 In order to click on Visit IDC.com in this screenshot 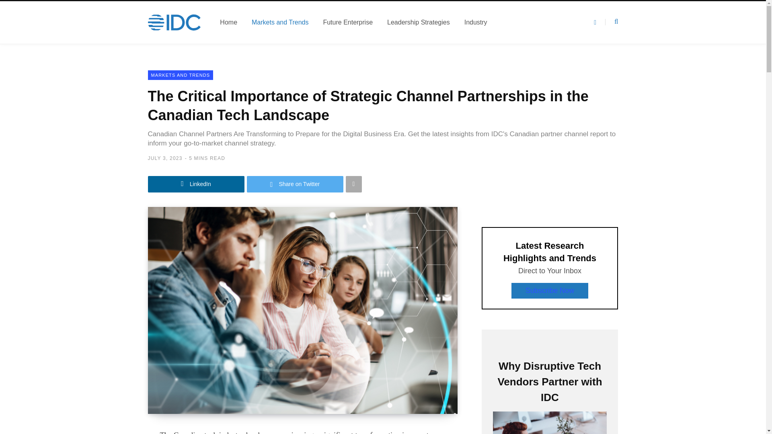, I will do `click(175, 22)`.